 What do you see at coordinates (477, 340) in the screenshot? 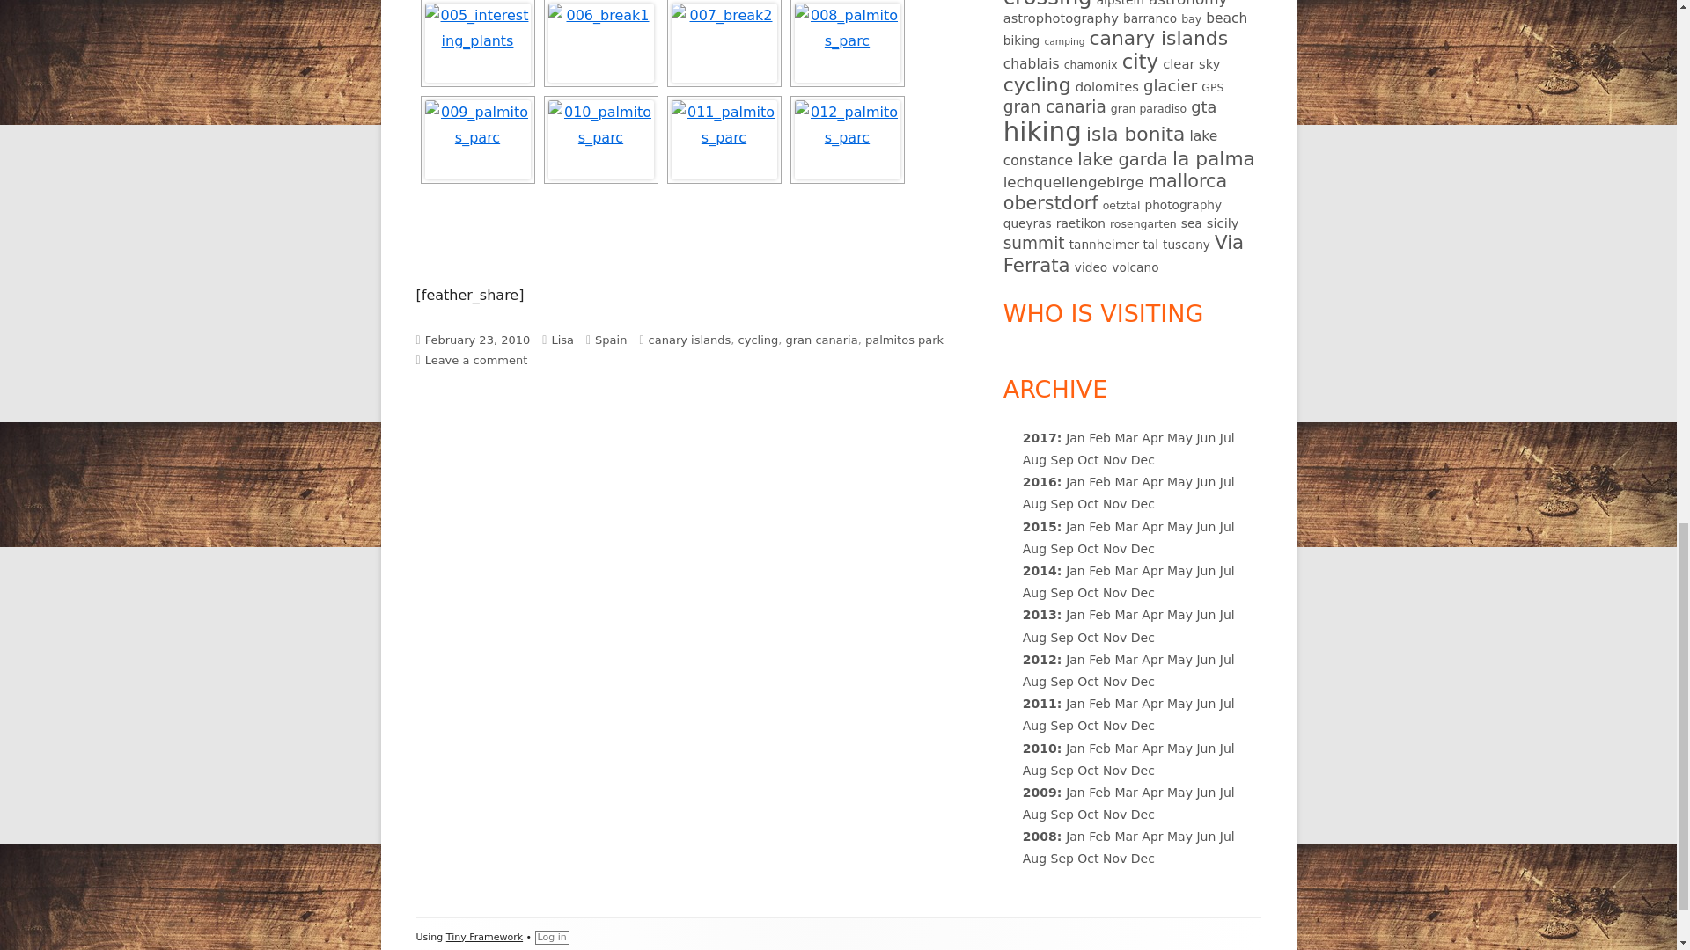
I see `February 23, 2010` at bounding box center [477, 340].